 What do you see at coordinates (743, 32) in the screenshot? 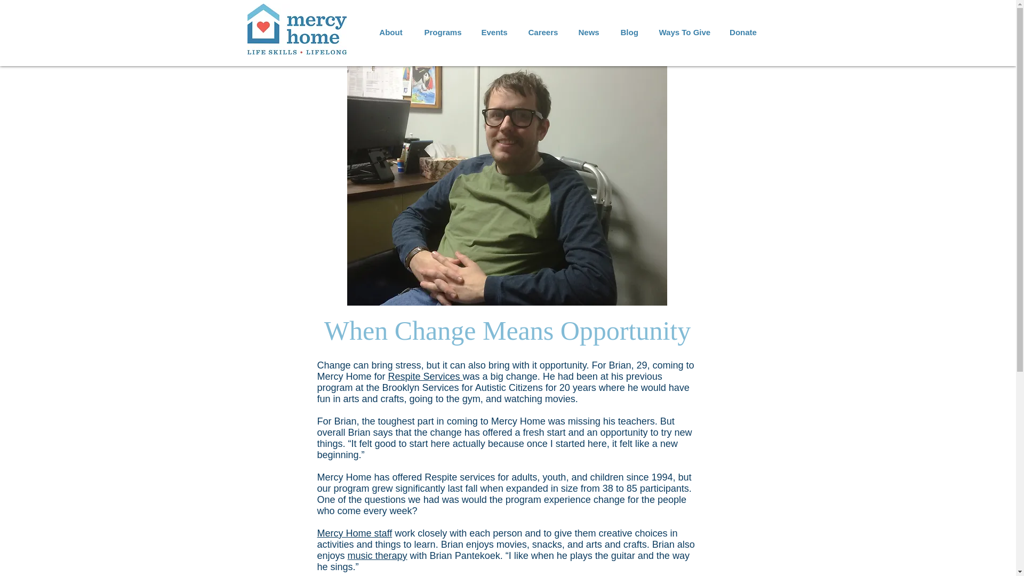
I see `Donate` at bounding box center [743, 32].